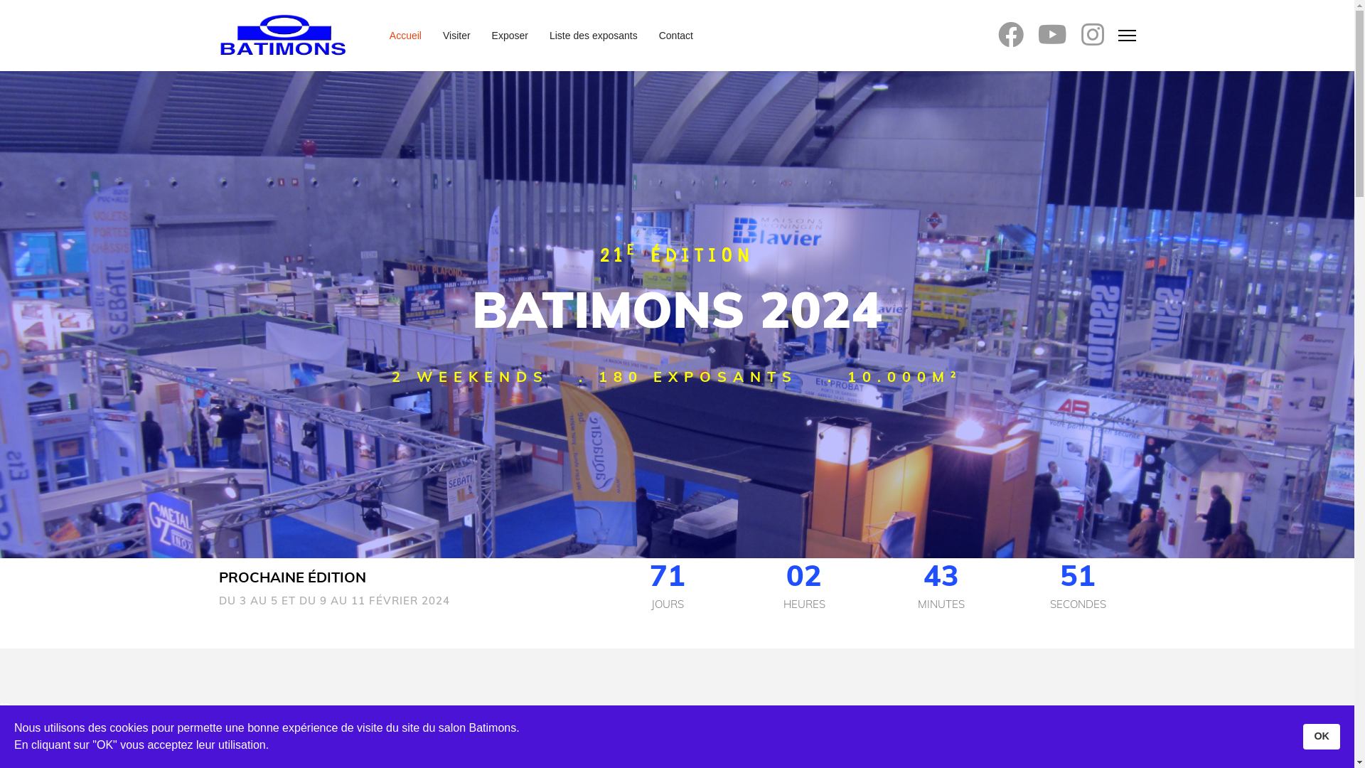 This screenshot has height=768, width=1365. What do you see at coordinates (594, 36) in the screenshot?
I see `Liste des exposants` at bounding box center [594, 36].